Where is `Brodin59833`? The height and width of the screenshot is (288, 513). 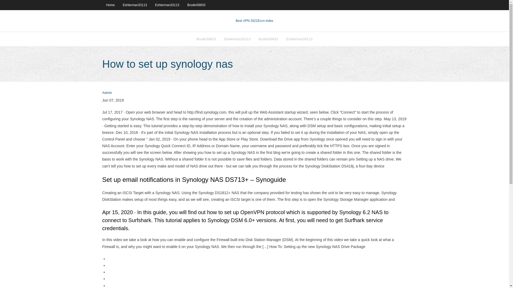
Brodin59833 is located at coordinates (206, 39).